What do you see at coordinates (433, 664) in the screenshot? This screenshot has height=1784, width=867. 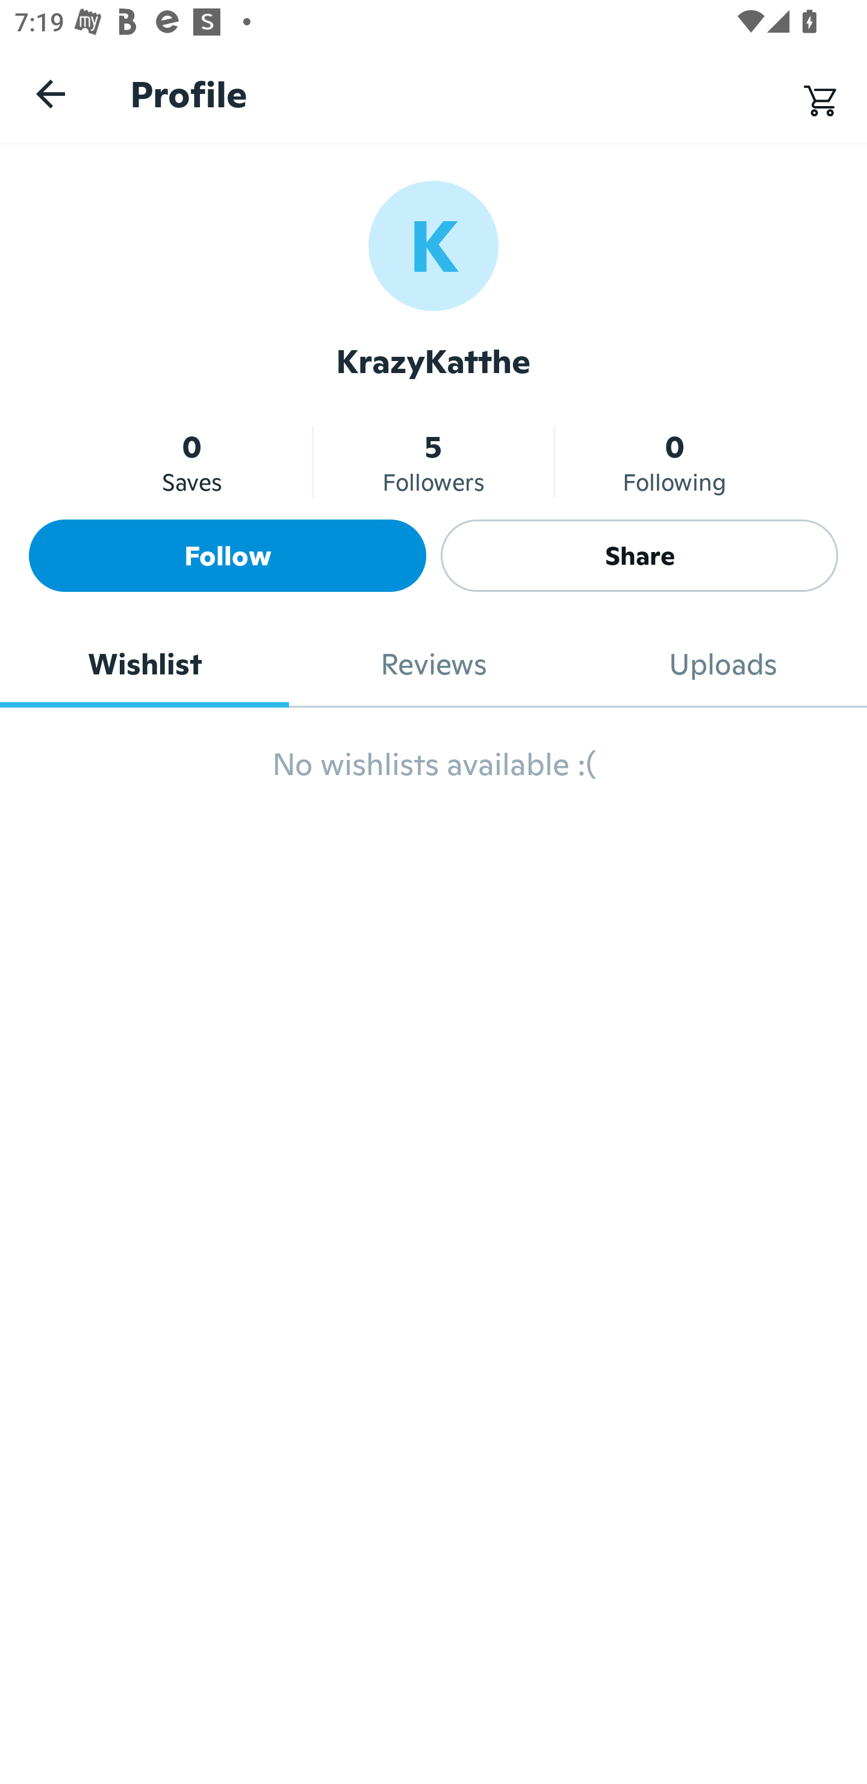 I see `Reviews` at bounding box center [433, 664].